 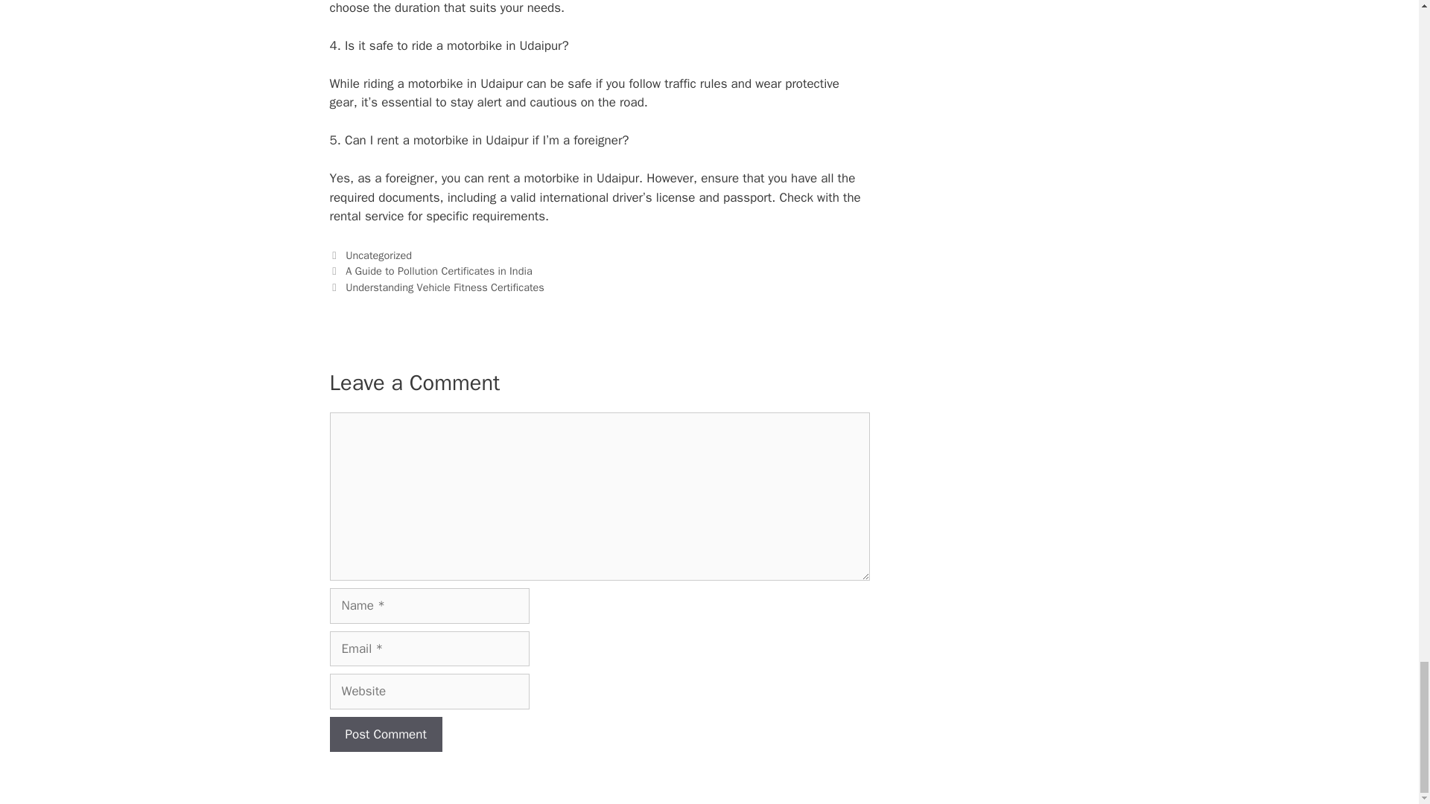 What do you see at coordinates (436, 287) in the screenshot?
I see `Next` at bounding box center [436, 287].